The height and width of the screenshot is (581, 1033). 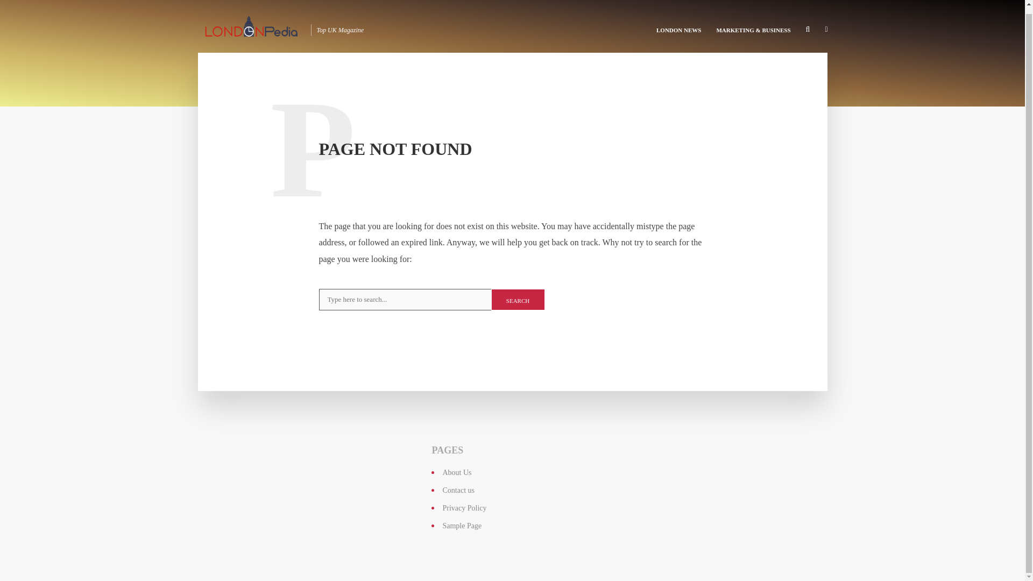 What do you see at coordinates (518, 299) in the screenshot?
I see `SEARCH` at bounding box center [518, 299].